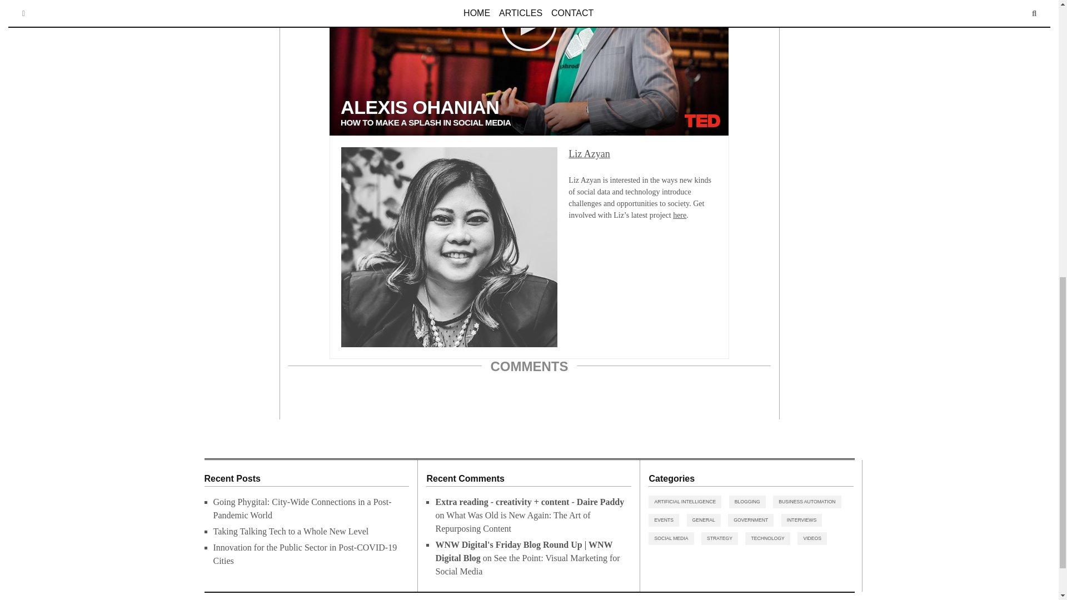 The height and width of the screenshot is (600, 1067). I want to click on TECHNOLOGY, so click(767, 538).